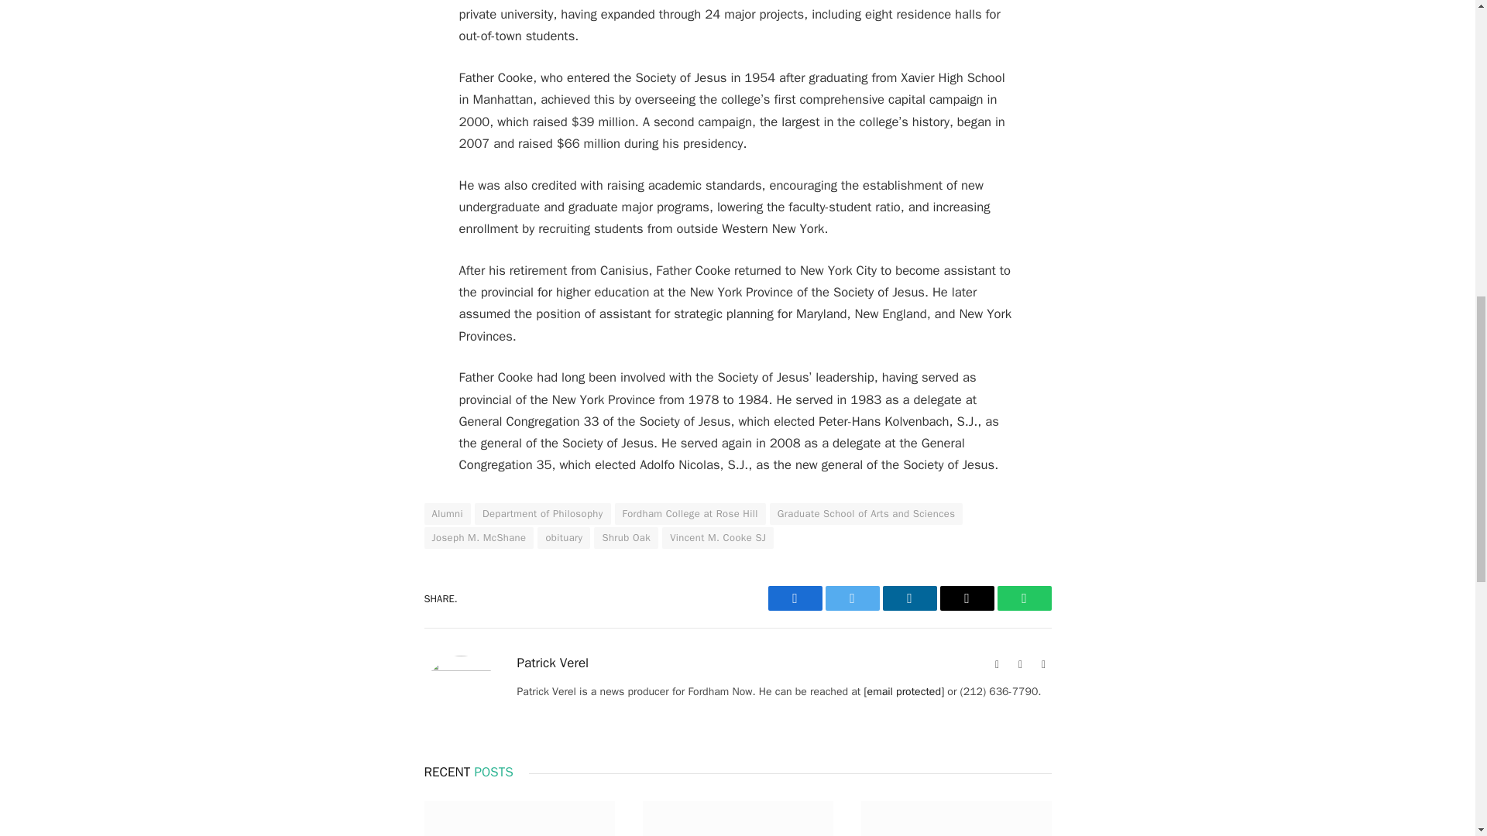  I want to click on Share via Email, so click(967, 598).